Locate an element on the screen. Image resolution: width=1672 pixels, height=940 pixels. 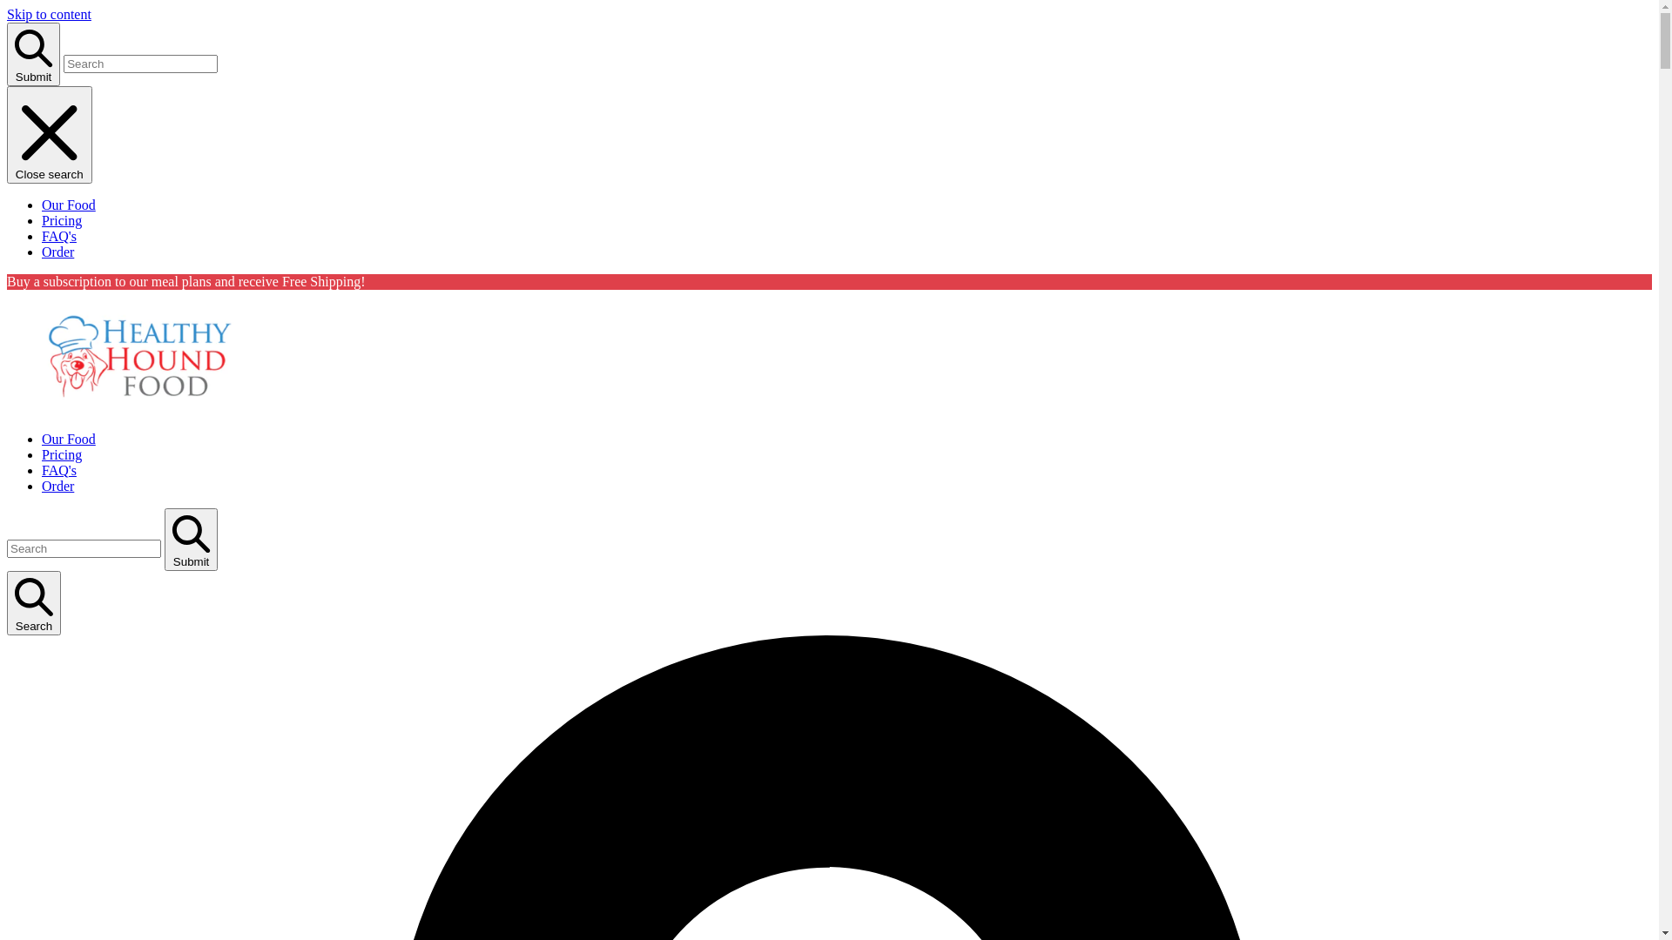
FAQ's is located at coordinates (59, 470).